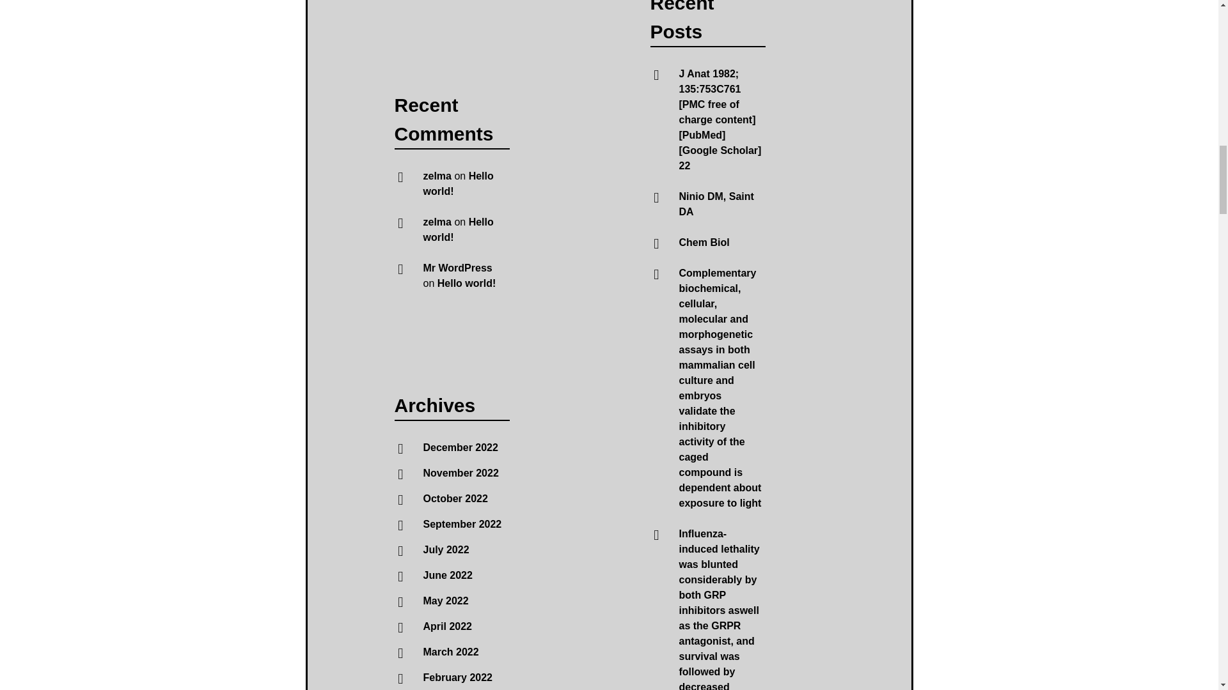 The width and height of the screenshot is (1228, 690). What do you see at coordinates (458, 183) in the screenshot?
I see `Hello world!` at bounding box center [458, 183].